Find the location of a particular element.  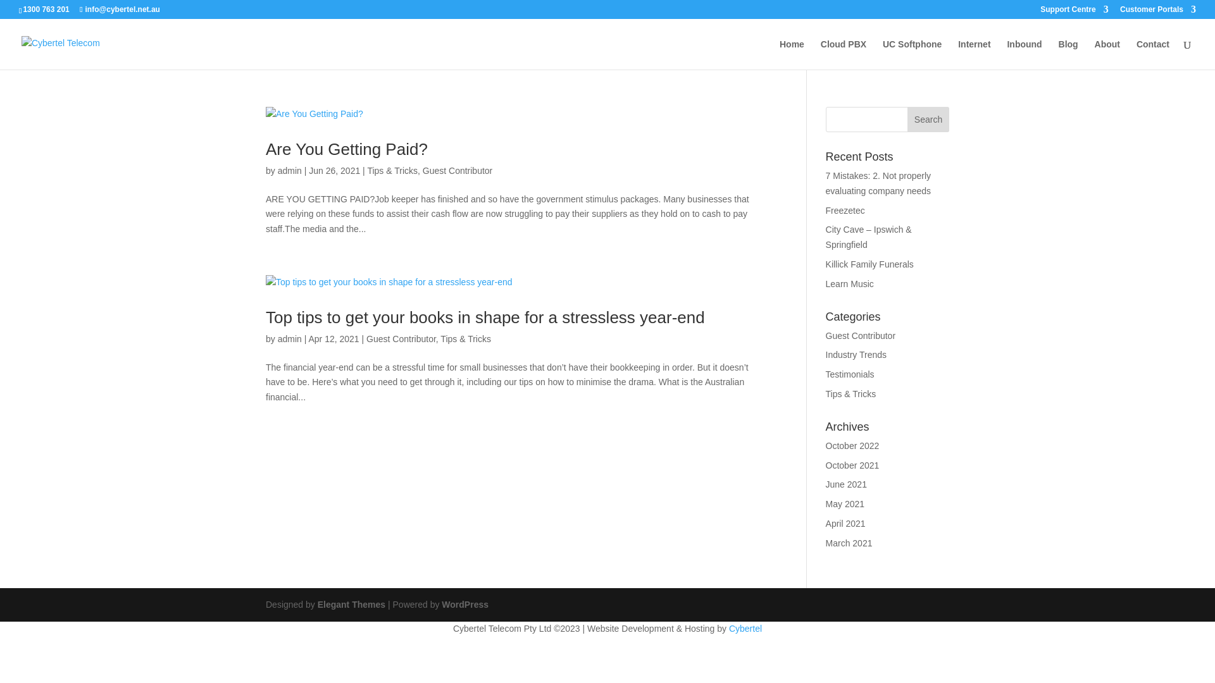

Customer Portals is located at coordinates (1158, 13).